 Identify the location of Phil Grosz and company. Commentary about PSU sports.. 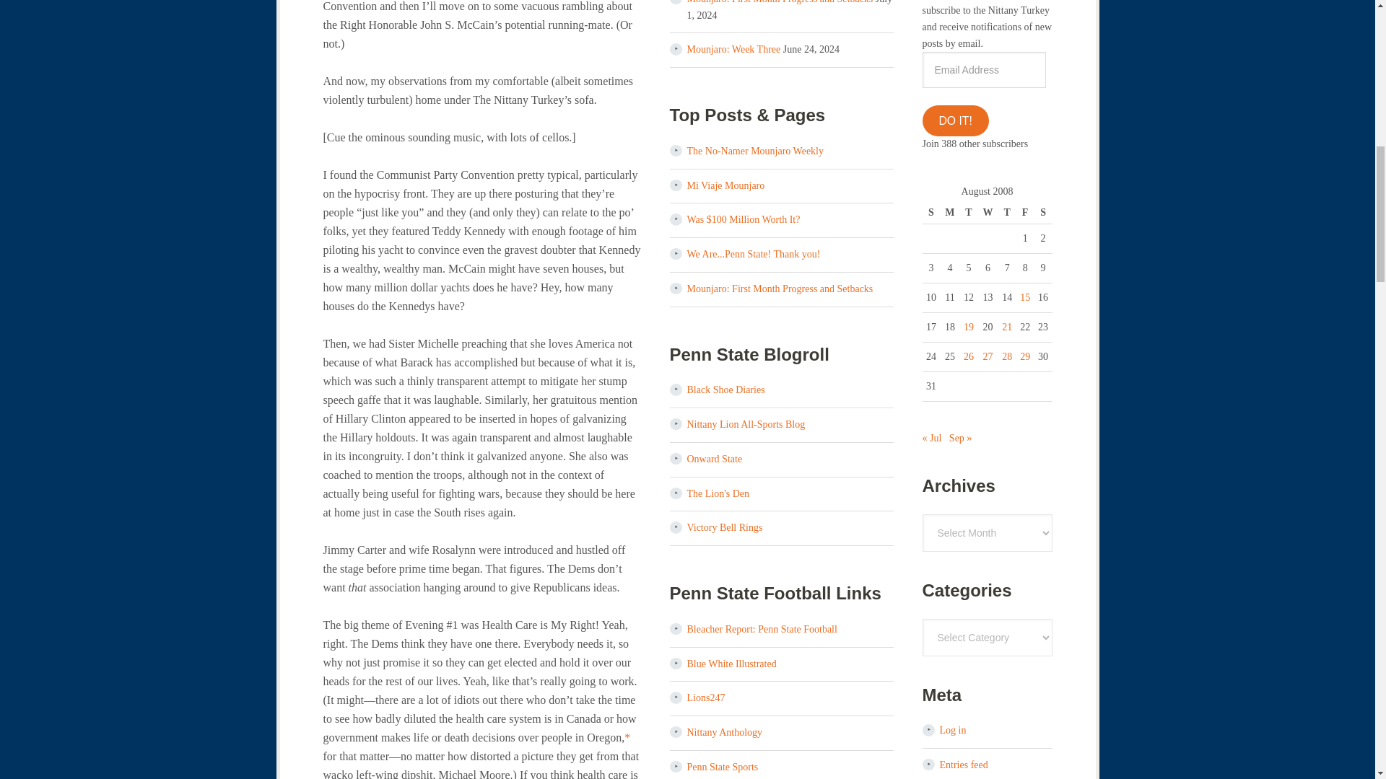
(732, 664).